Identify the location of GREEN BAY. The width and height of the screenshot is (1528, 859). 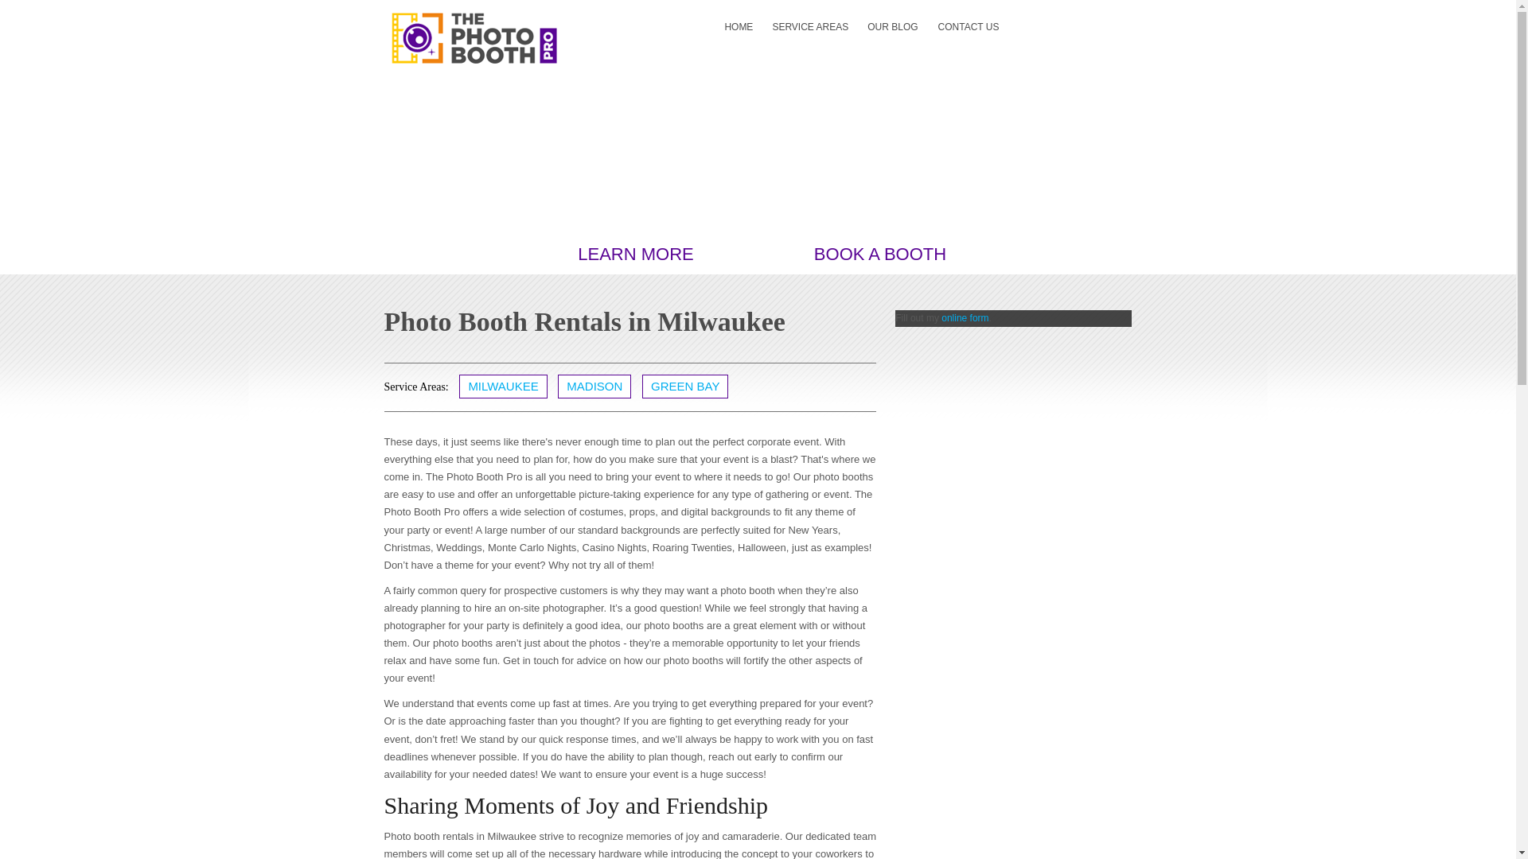
(684, 387).